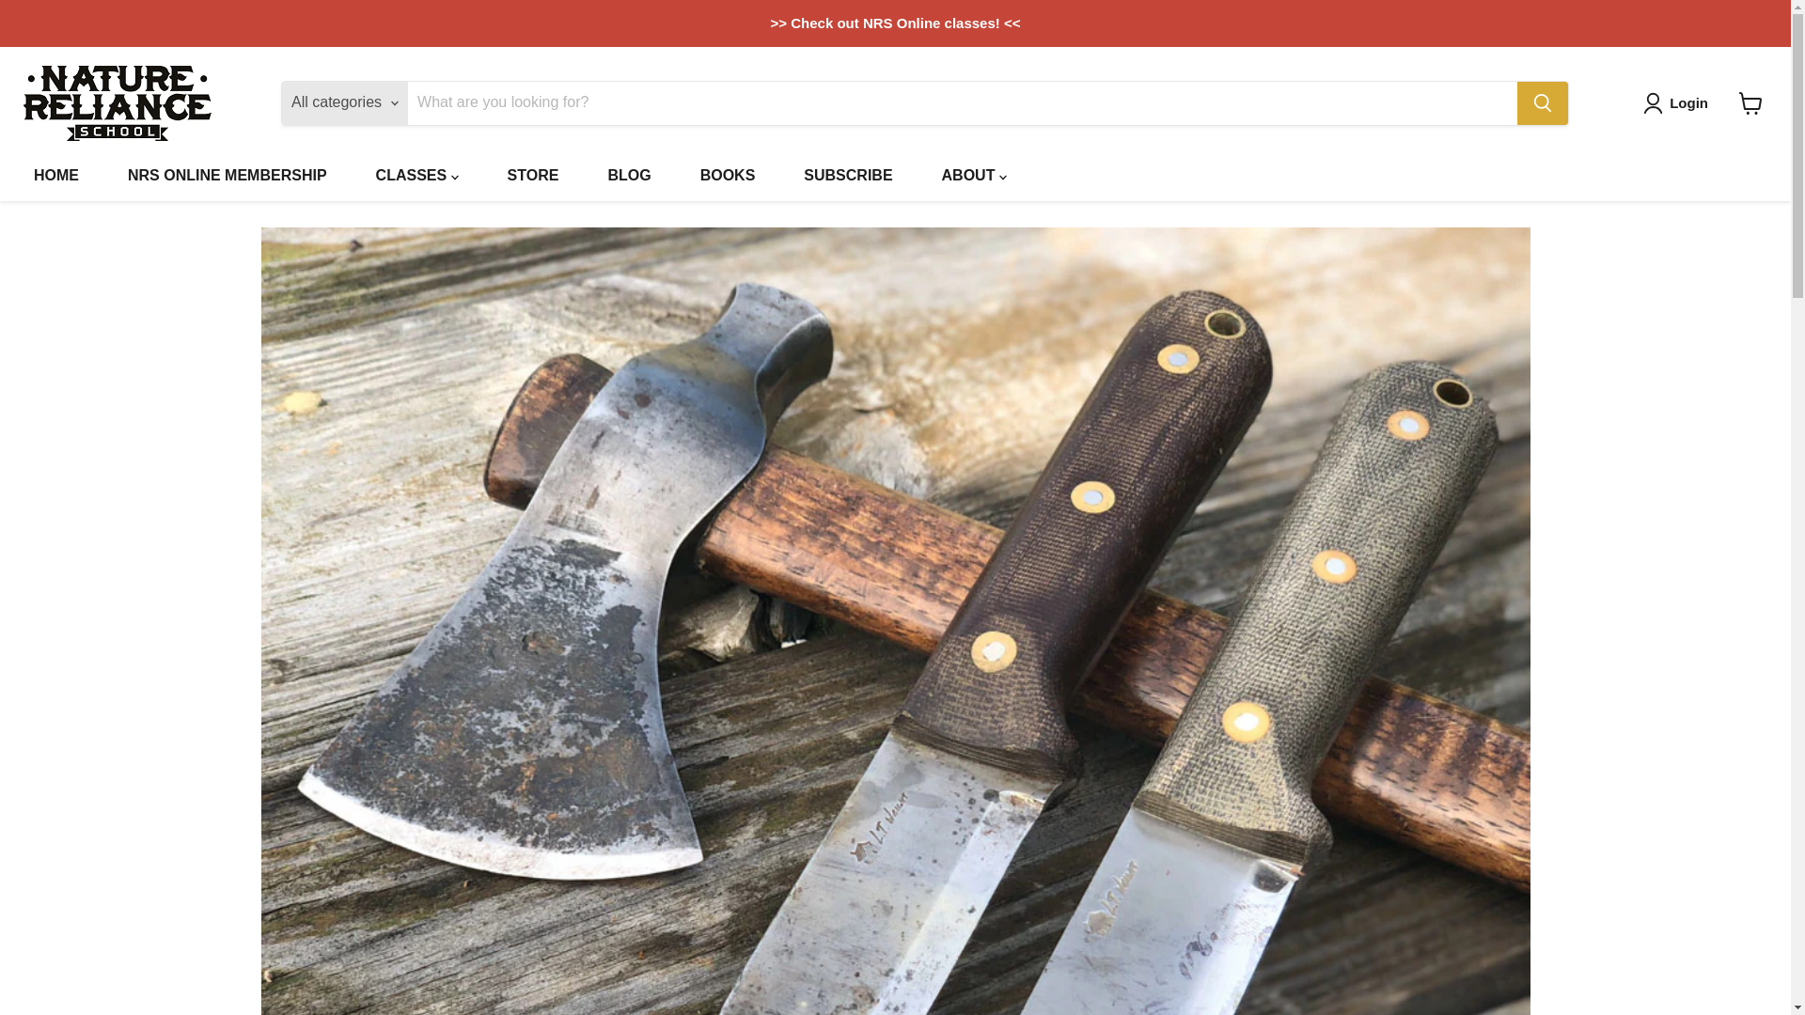 This screenshot has width=1805, height=1015. Describe the element at coordinates (629, 176) in the screenshot. I see `BLOG` at that location.